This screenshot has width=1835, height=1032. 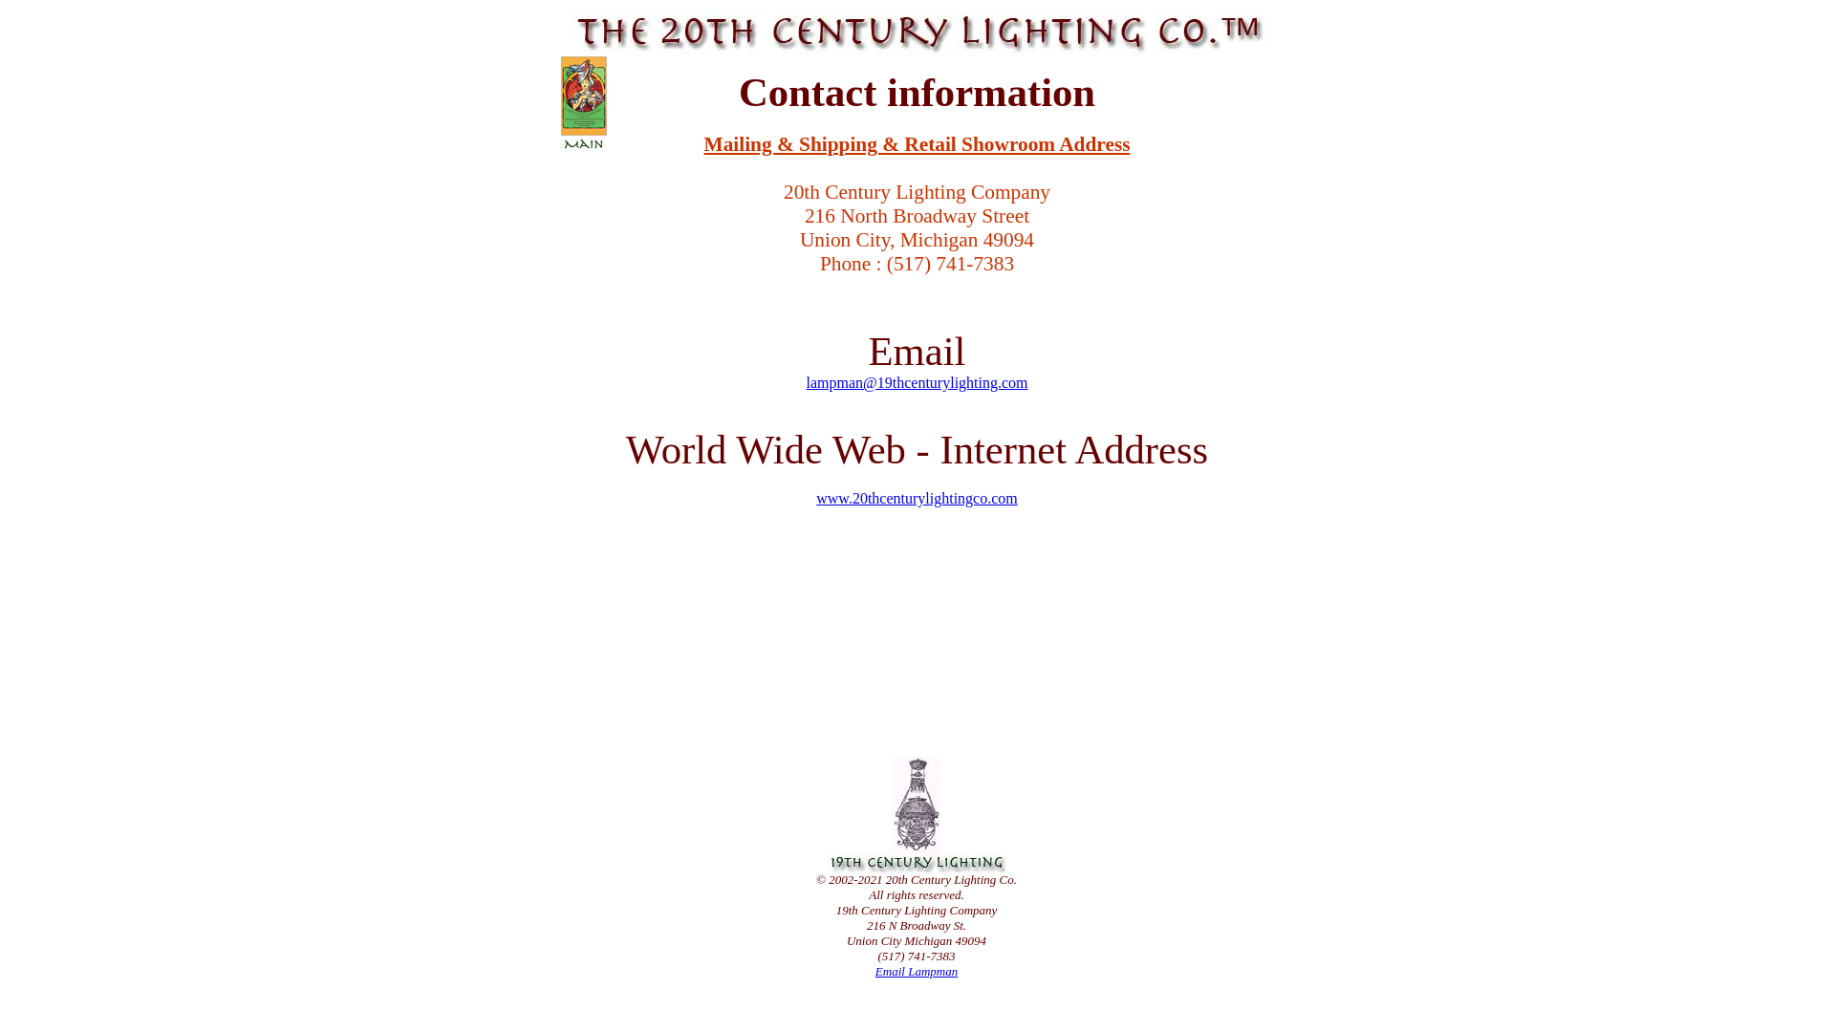 I want to click on lampman@19thcenturylighting.com, so click(x=917, y=382).